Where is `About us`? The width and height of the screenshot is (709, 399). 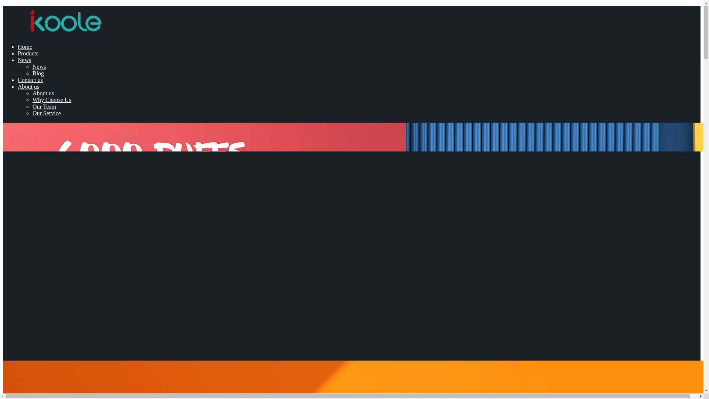 About us is located at coordinates (28, 86).